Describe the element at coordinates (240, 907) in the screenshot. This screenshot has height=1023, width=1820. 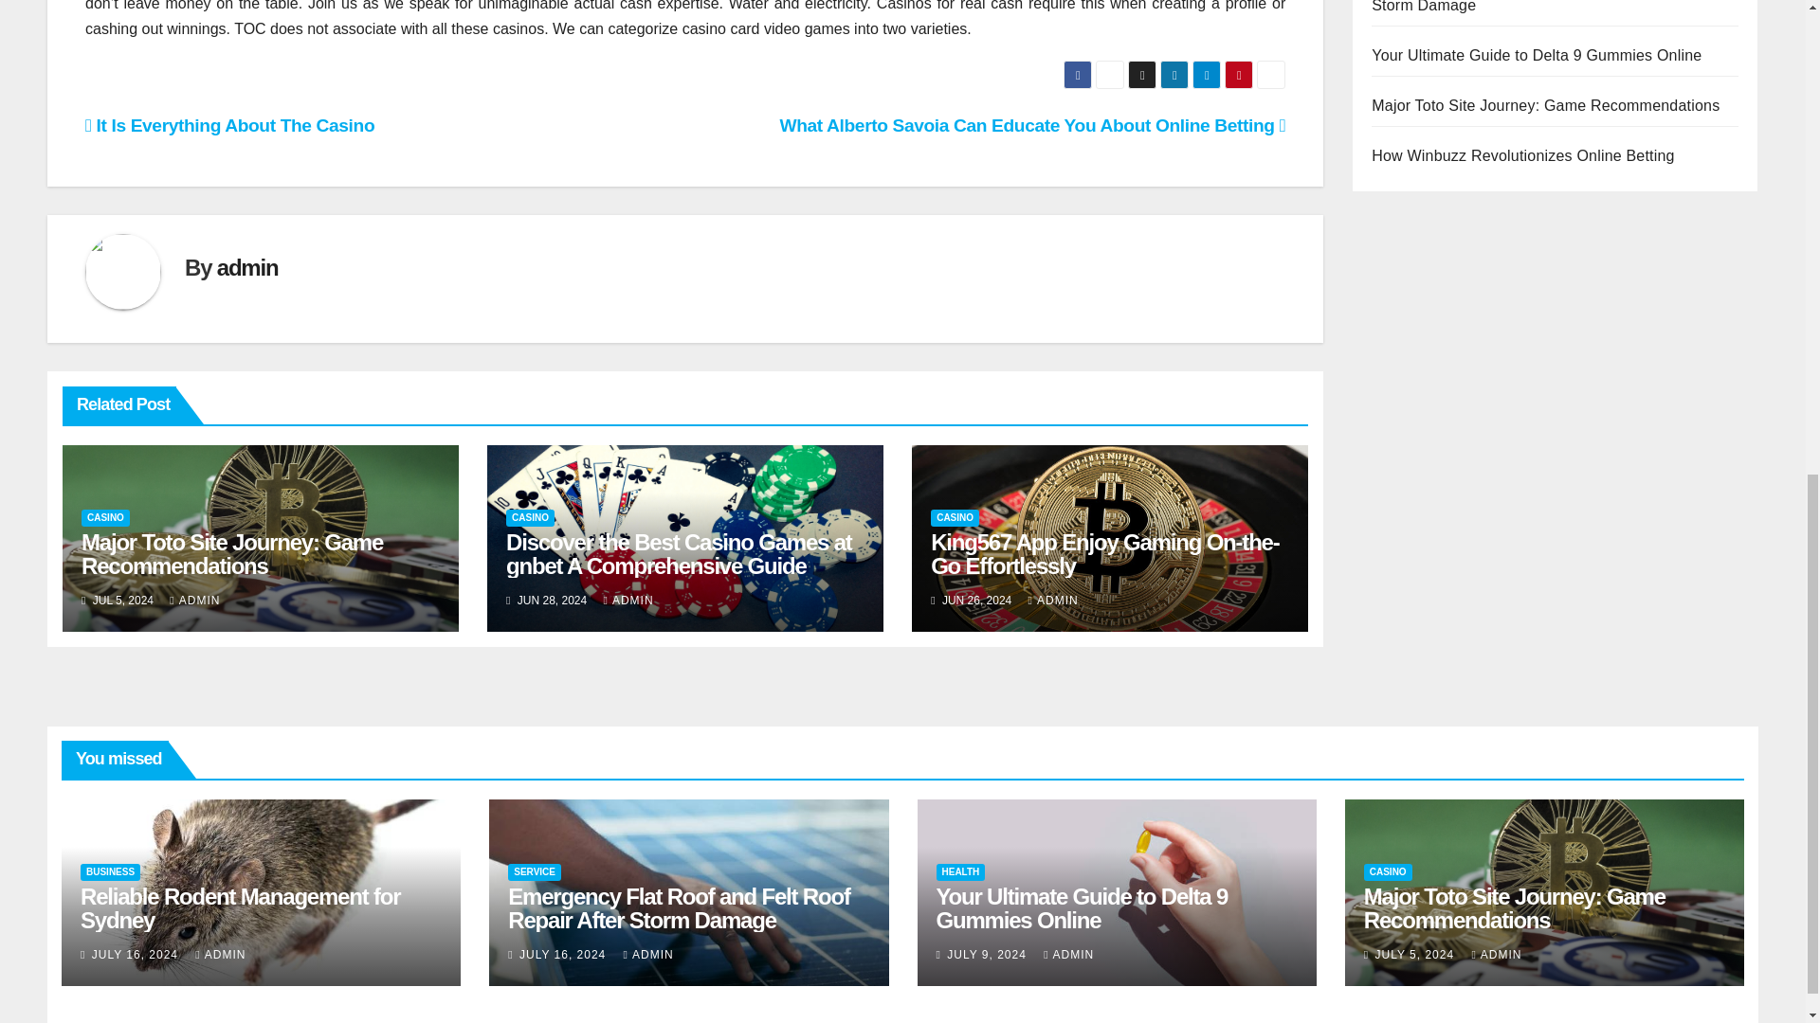
I see `Permalink to: Reliable Rodent Management for Sydney` at that location.